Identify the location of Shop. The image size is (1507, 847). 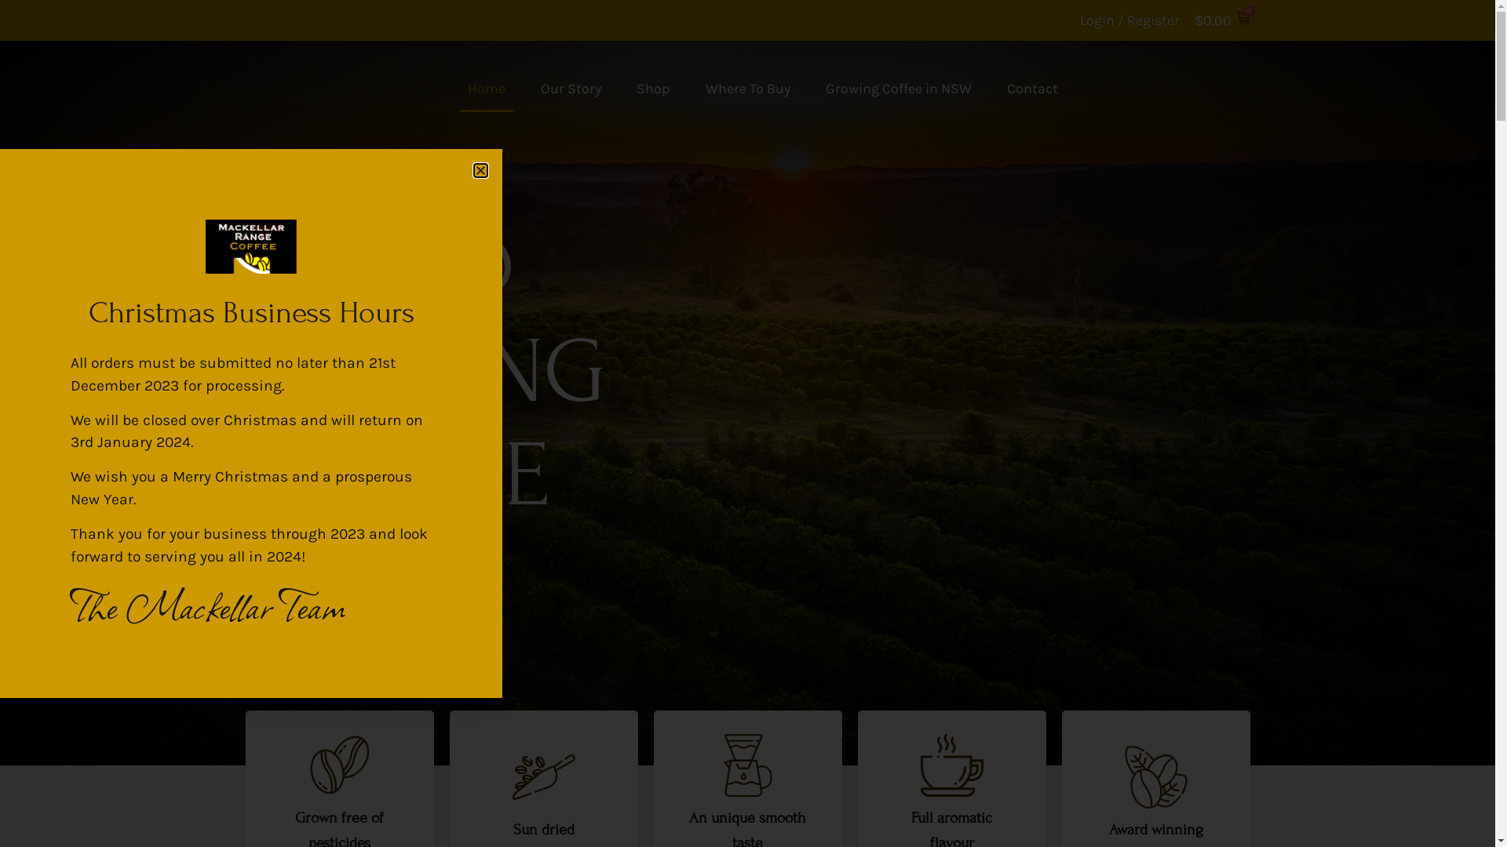
(653, 89).